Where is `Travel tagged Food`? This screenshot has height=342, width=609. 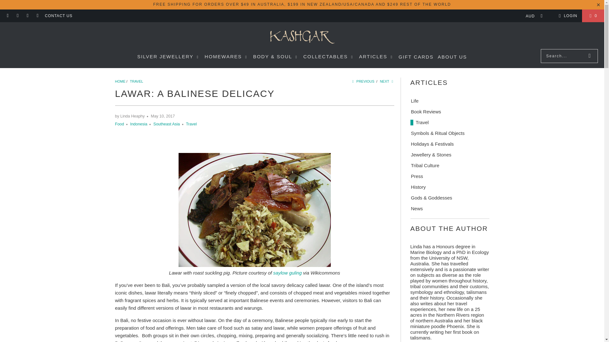 Travel tagged Food is located at coordinates (119, 124).